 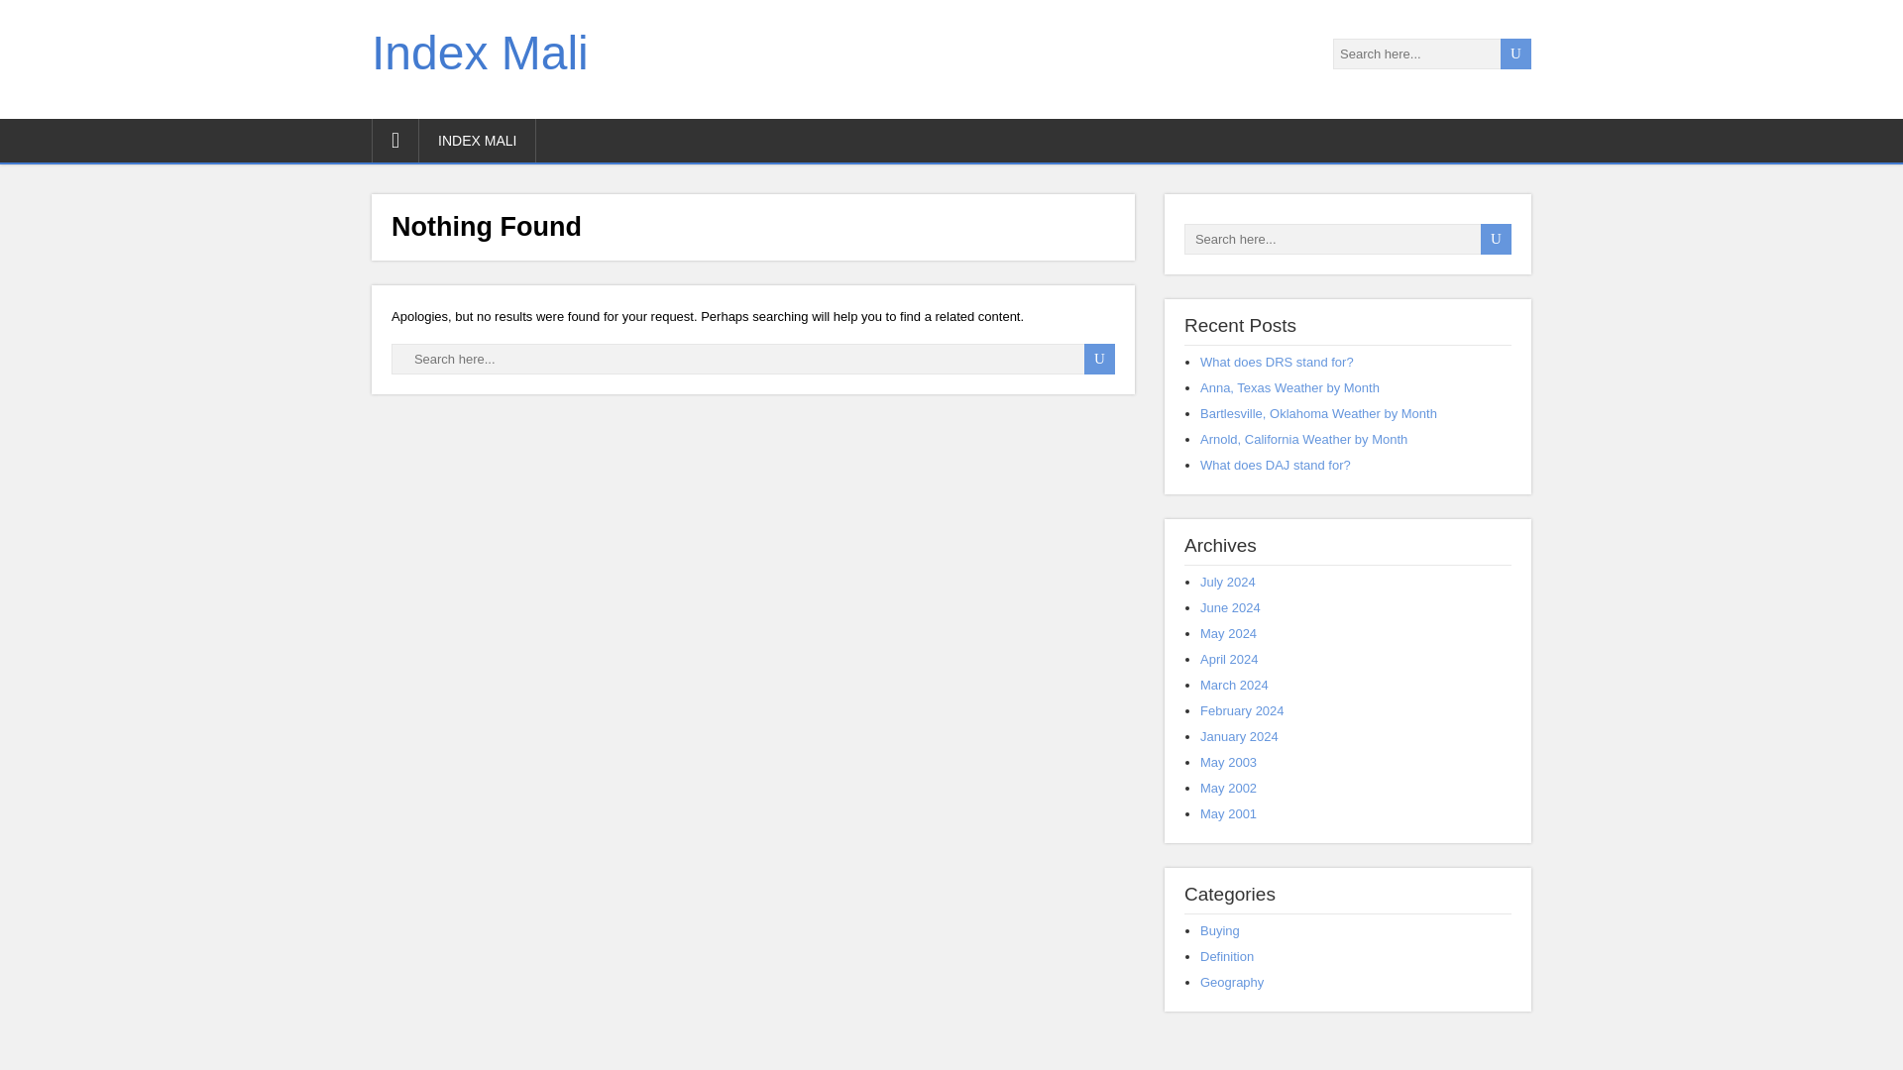 I want to click on February 2024, so click(x=1243, y=709).